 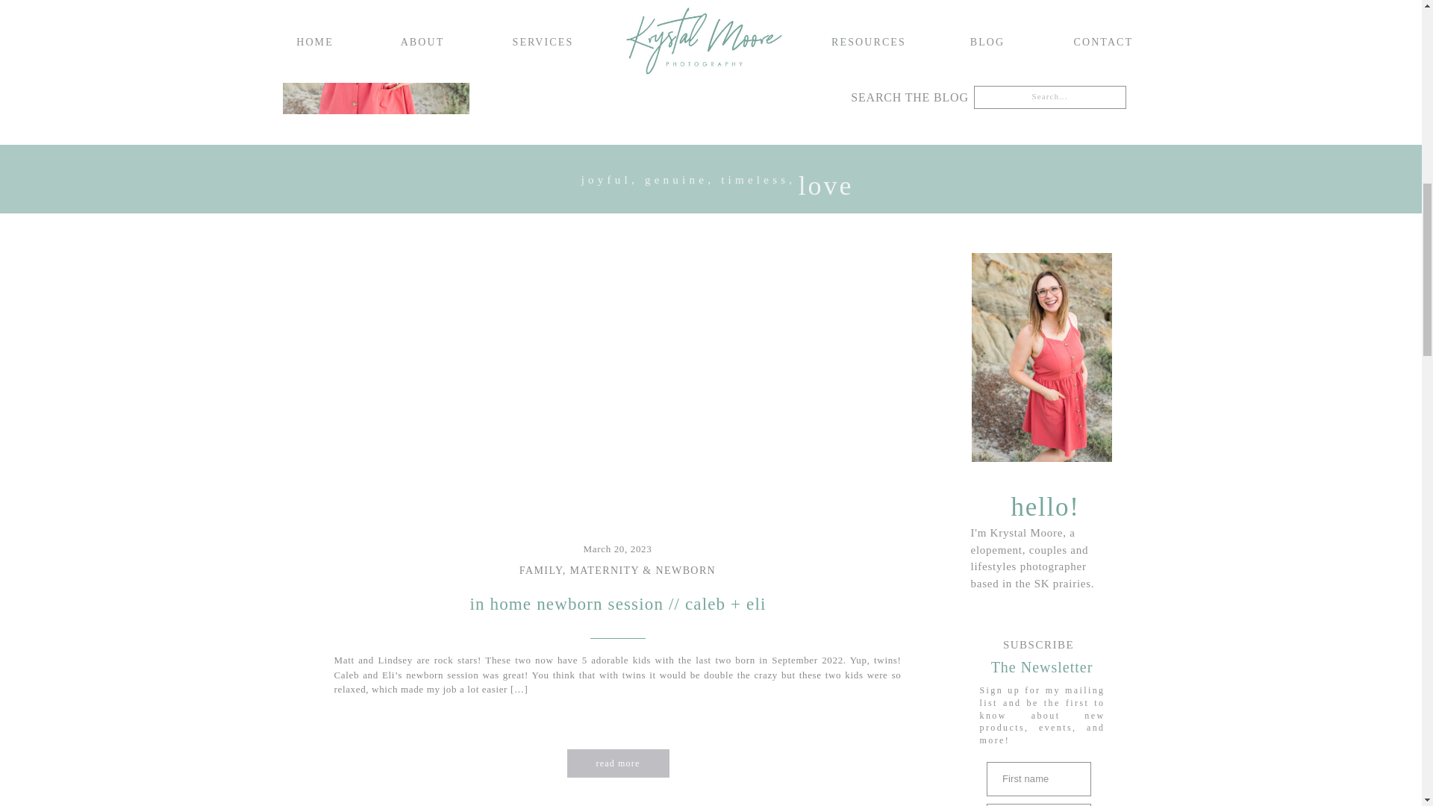 I want to click on styled shoots, so click(x=1073, y=31).